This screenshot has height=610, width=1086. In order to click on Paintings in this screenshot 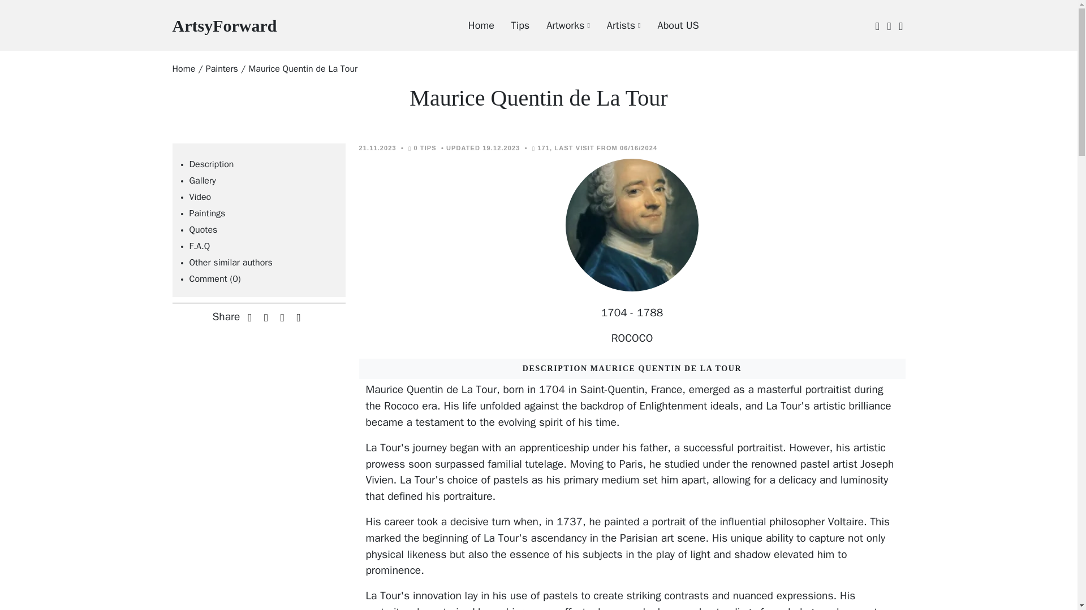, I will do `click(207, 213)`.